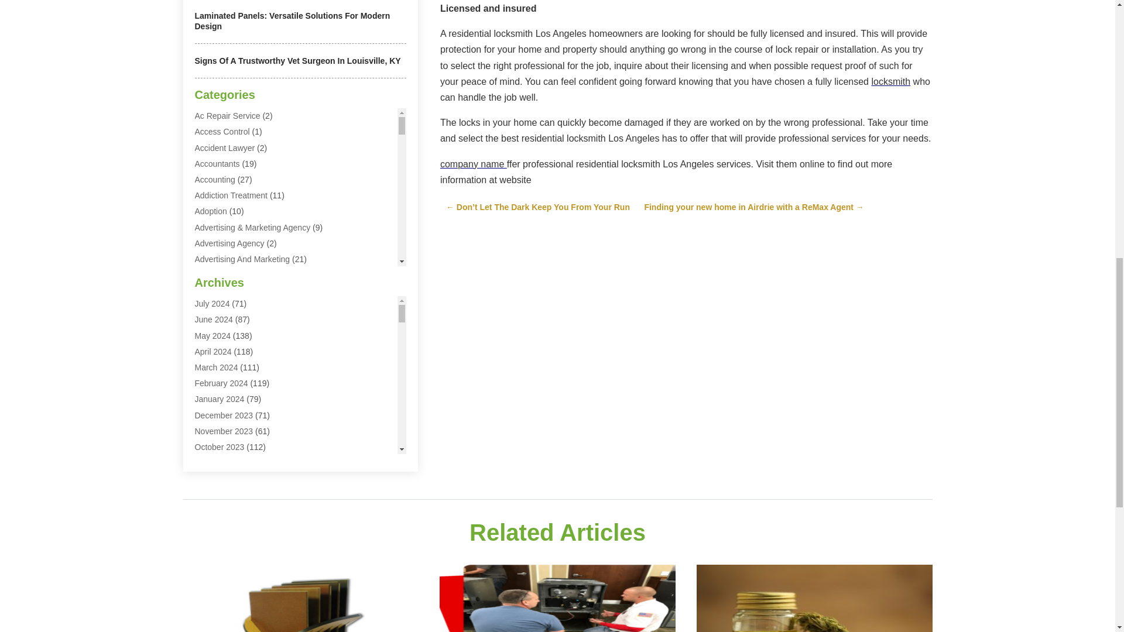  I want to click on Advertising And Marketing, so click(242, 259).